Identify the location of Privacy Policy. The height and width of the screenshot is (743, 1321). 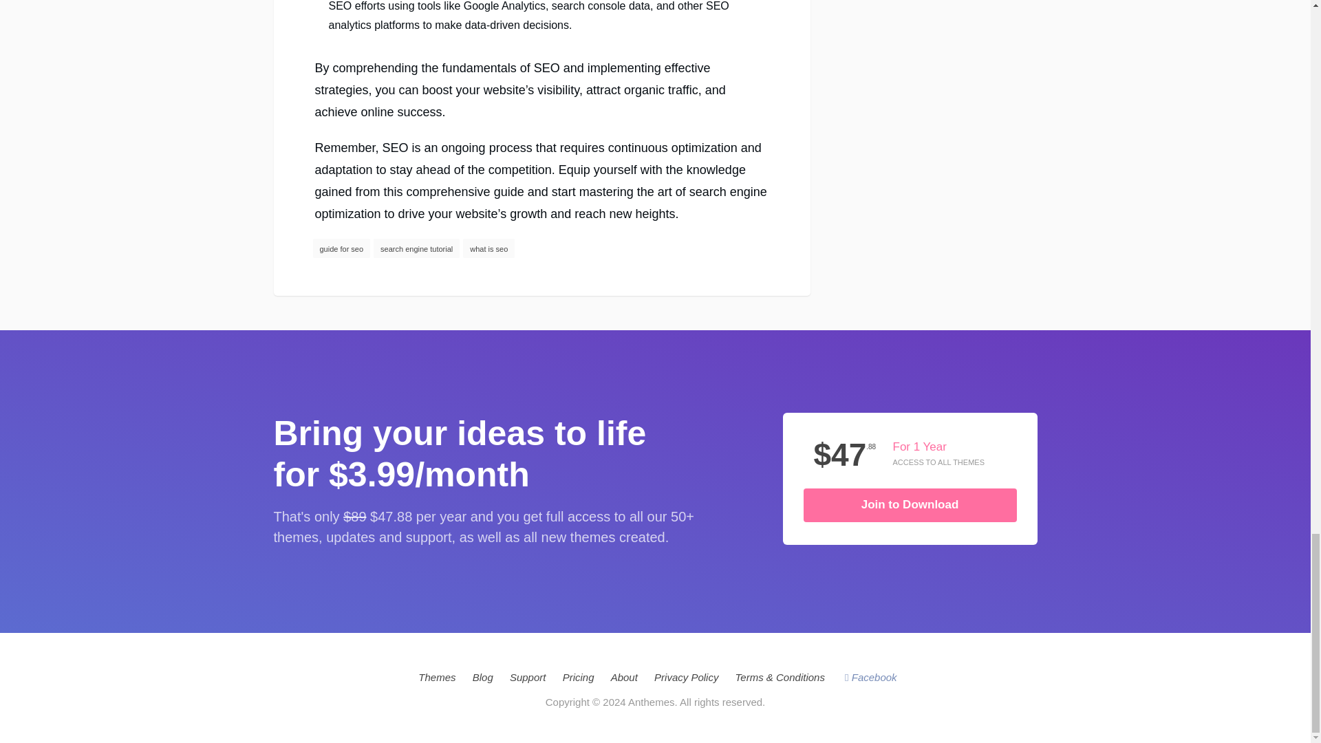
(686, 677).